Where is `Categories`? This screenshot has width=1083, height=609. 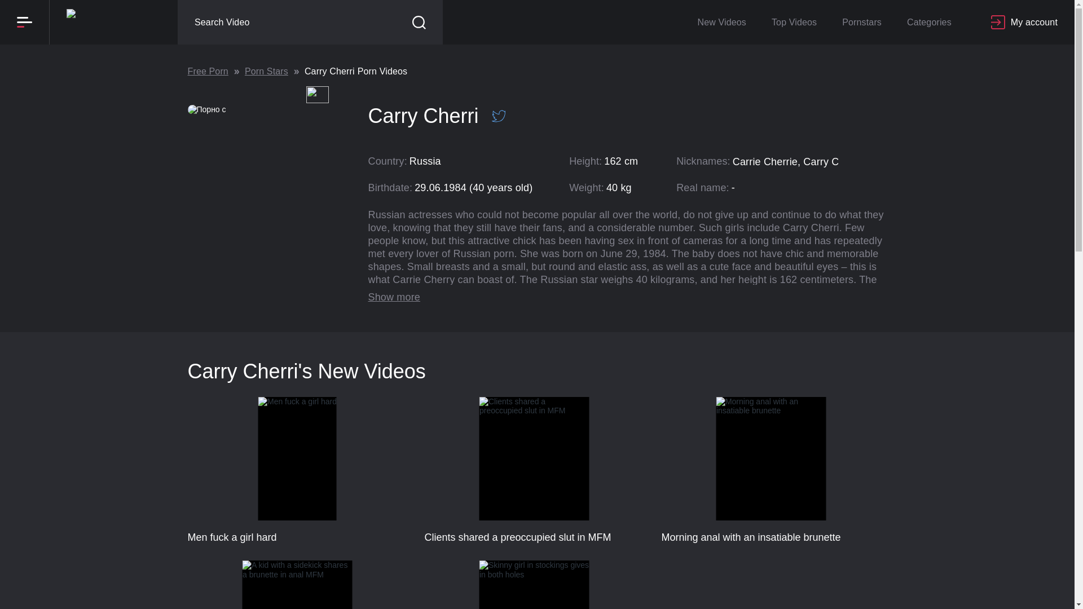
Categories is located at coordinates (534, 470).